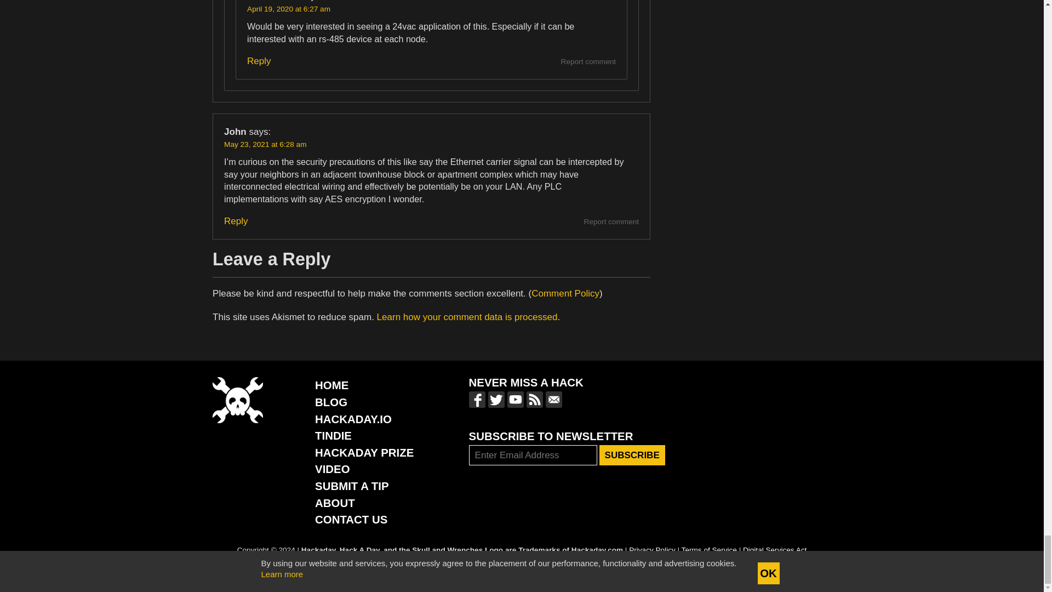 This screenshot has width=1052, height=592. I want to click on Build Something that Matters, so click(364, 453).